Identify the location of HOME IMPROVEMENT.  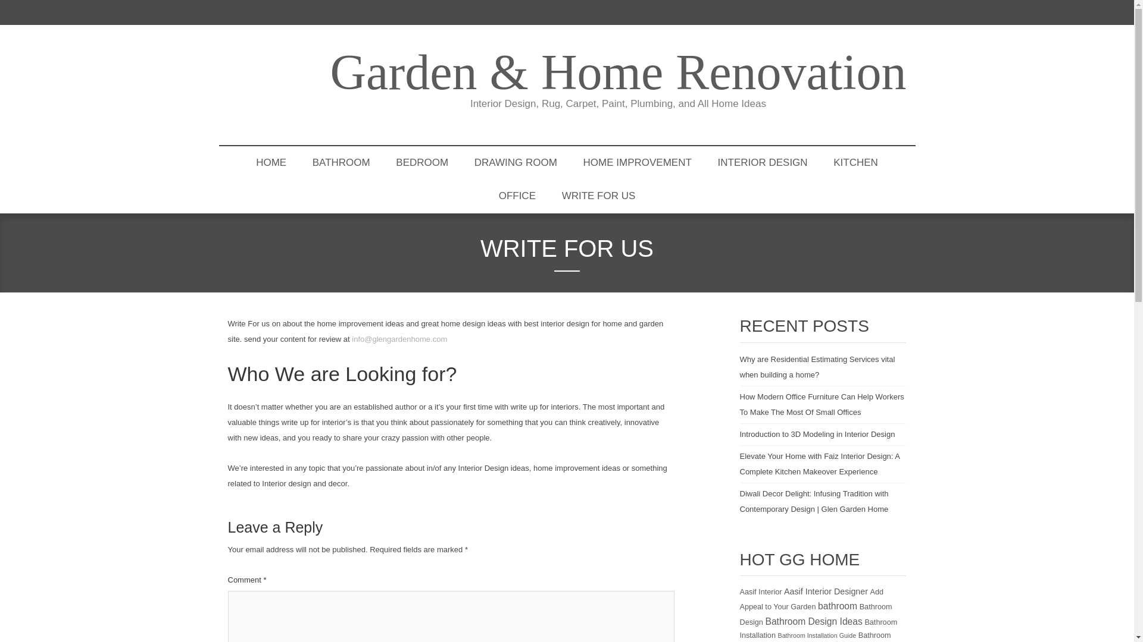
(638, 163).